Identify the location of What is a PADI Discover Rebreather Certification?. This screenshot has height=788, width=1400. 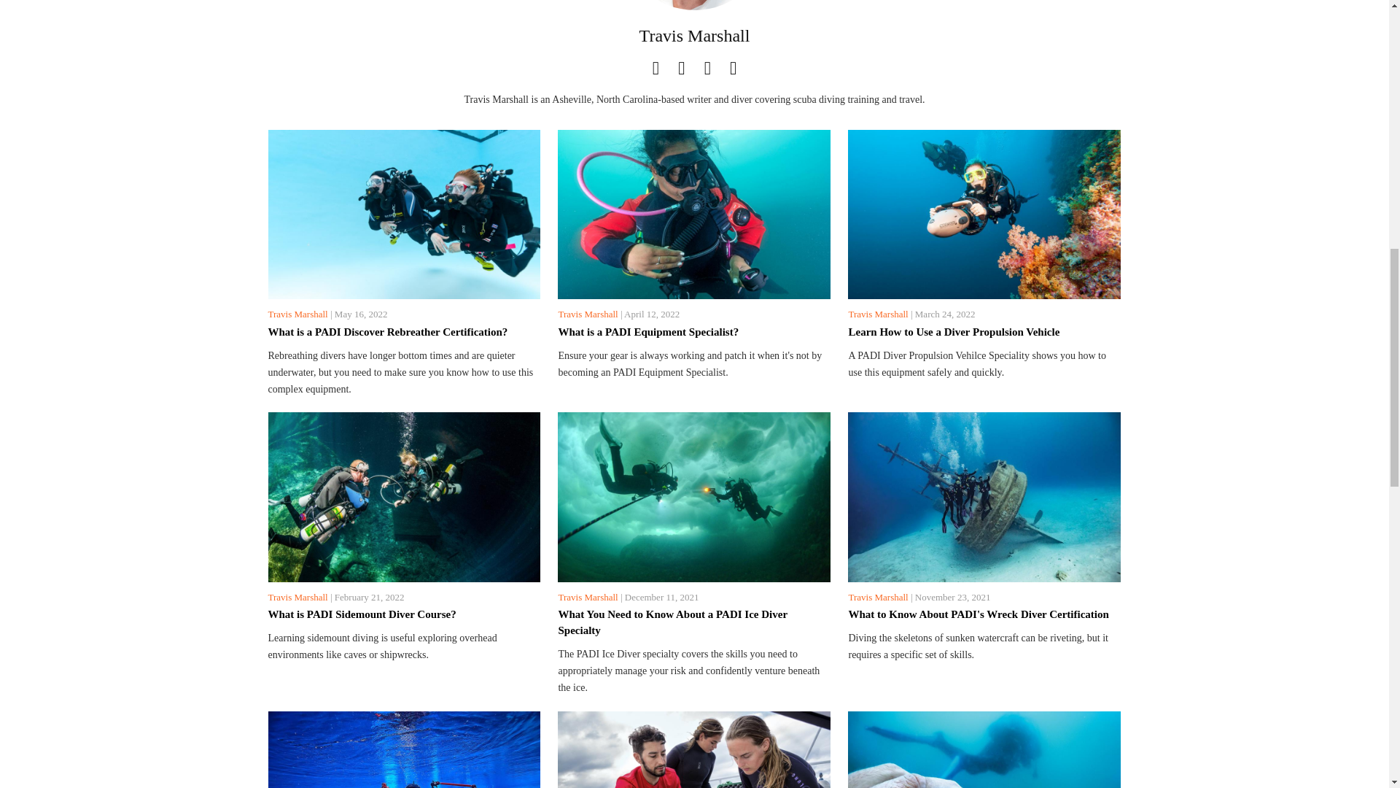
(404, 331).